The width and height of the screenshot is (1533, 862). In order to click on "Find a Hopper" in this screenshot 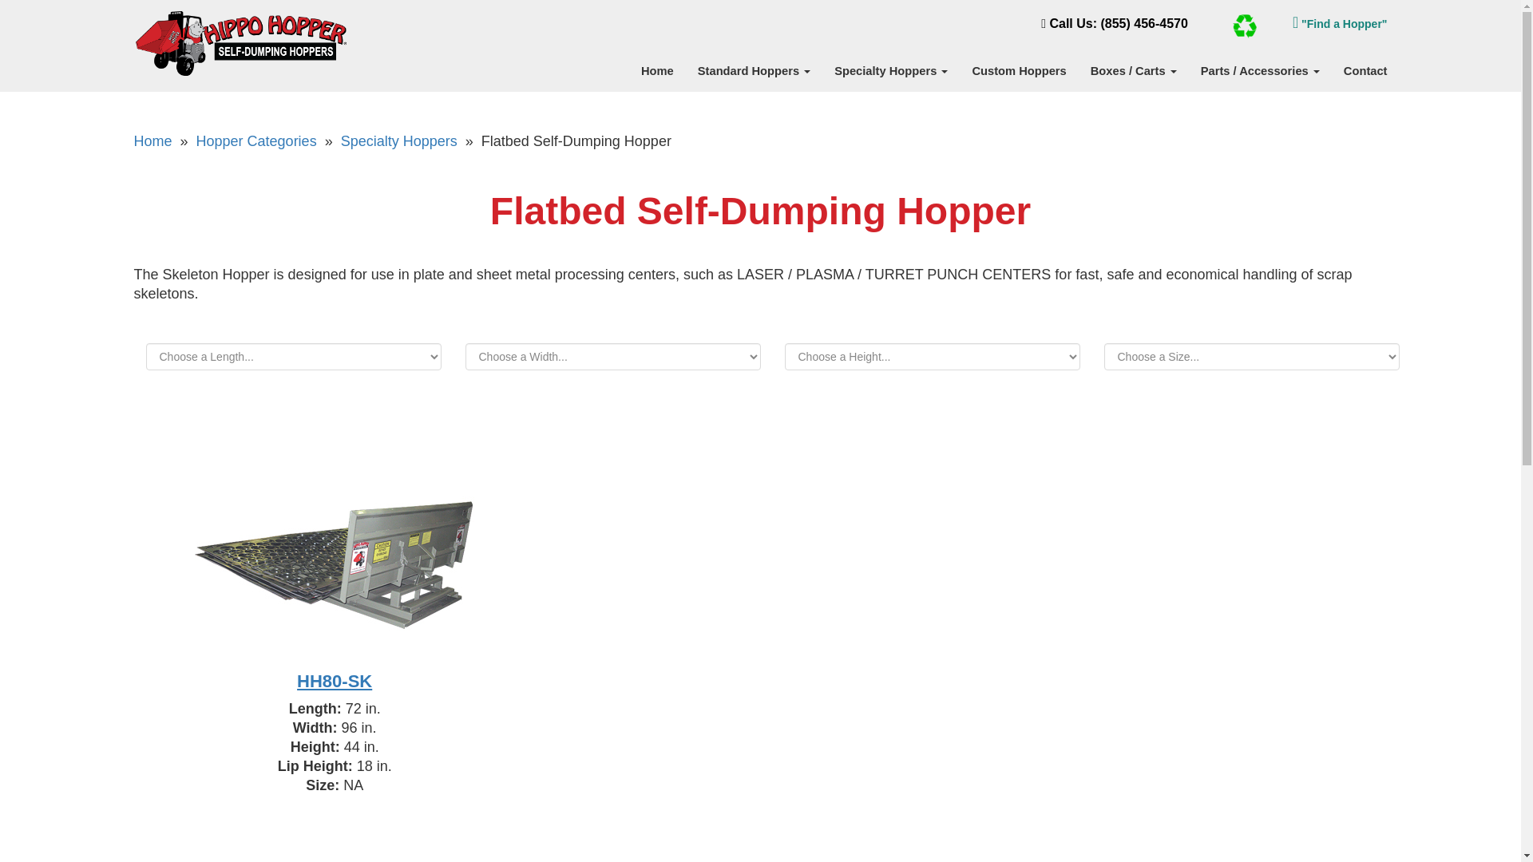, I will do `click(1340, 23)`.